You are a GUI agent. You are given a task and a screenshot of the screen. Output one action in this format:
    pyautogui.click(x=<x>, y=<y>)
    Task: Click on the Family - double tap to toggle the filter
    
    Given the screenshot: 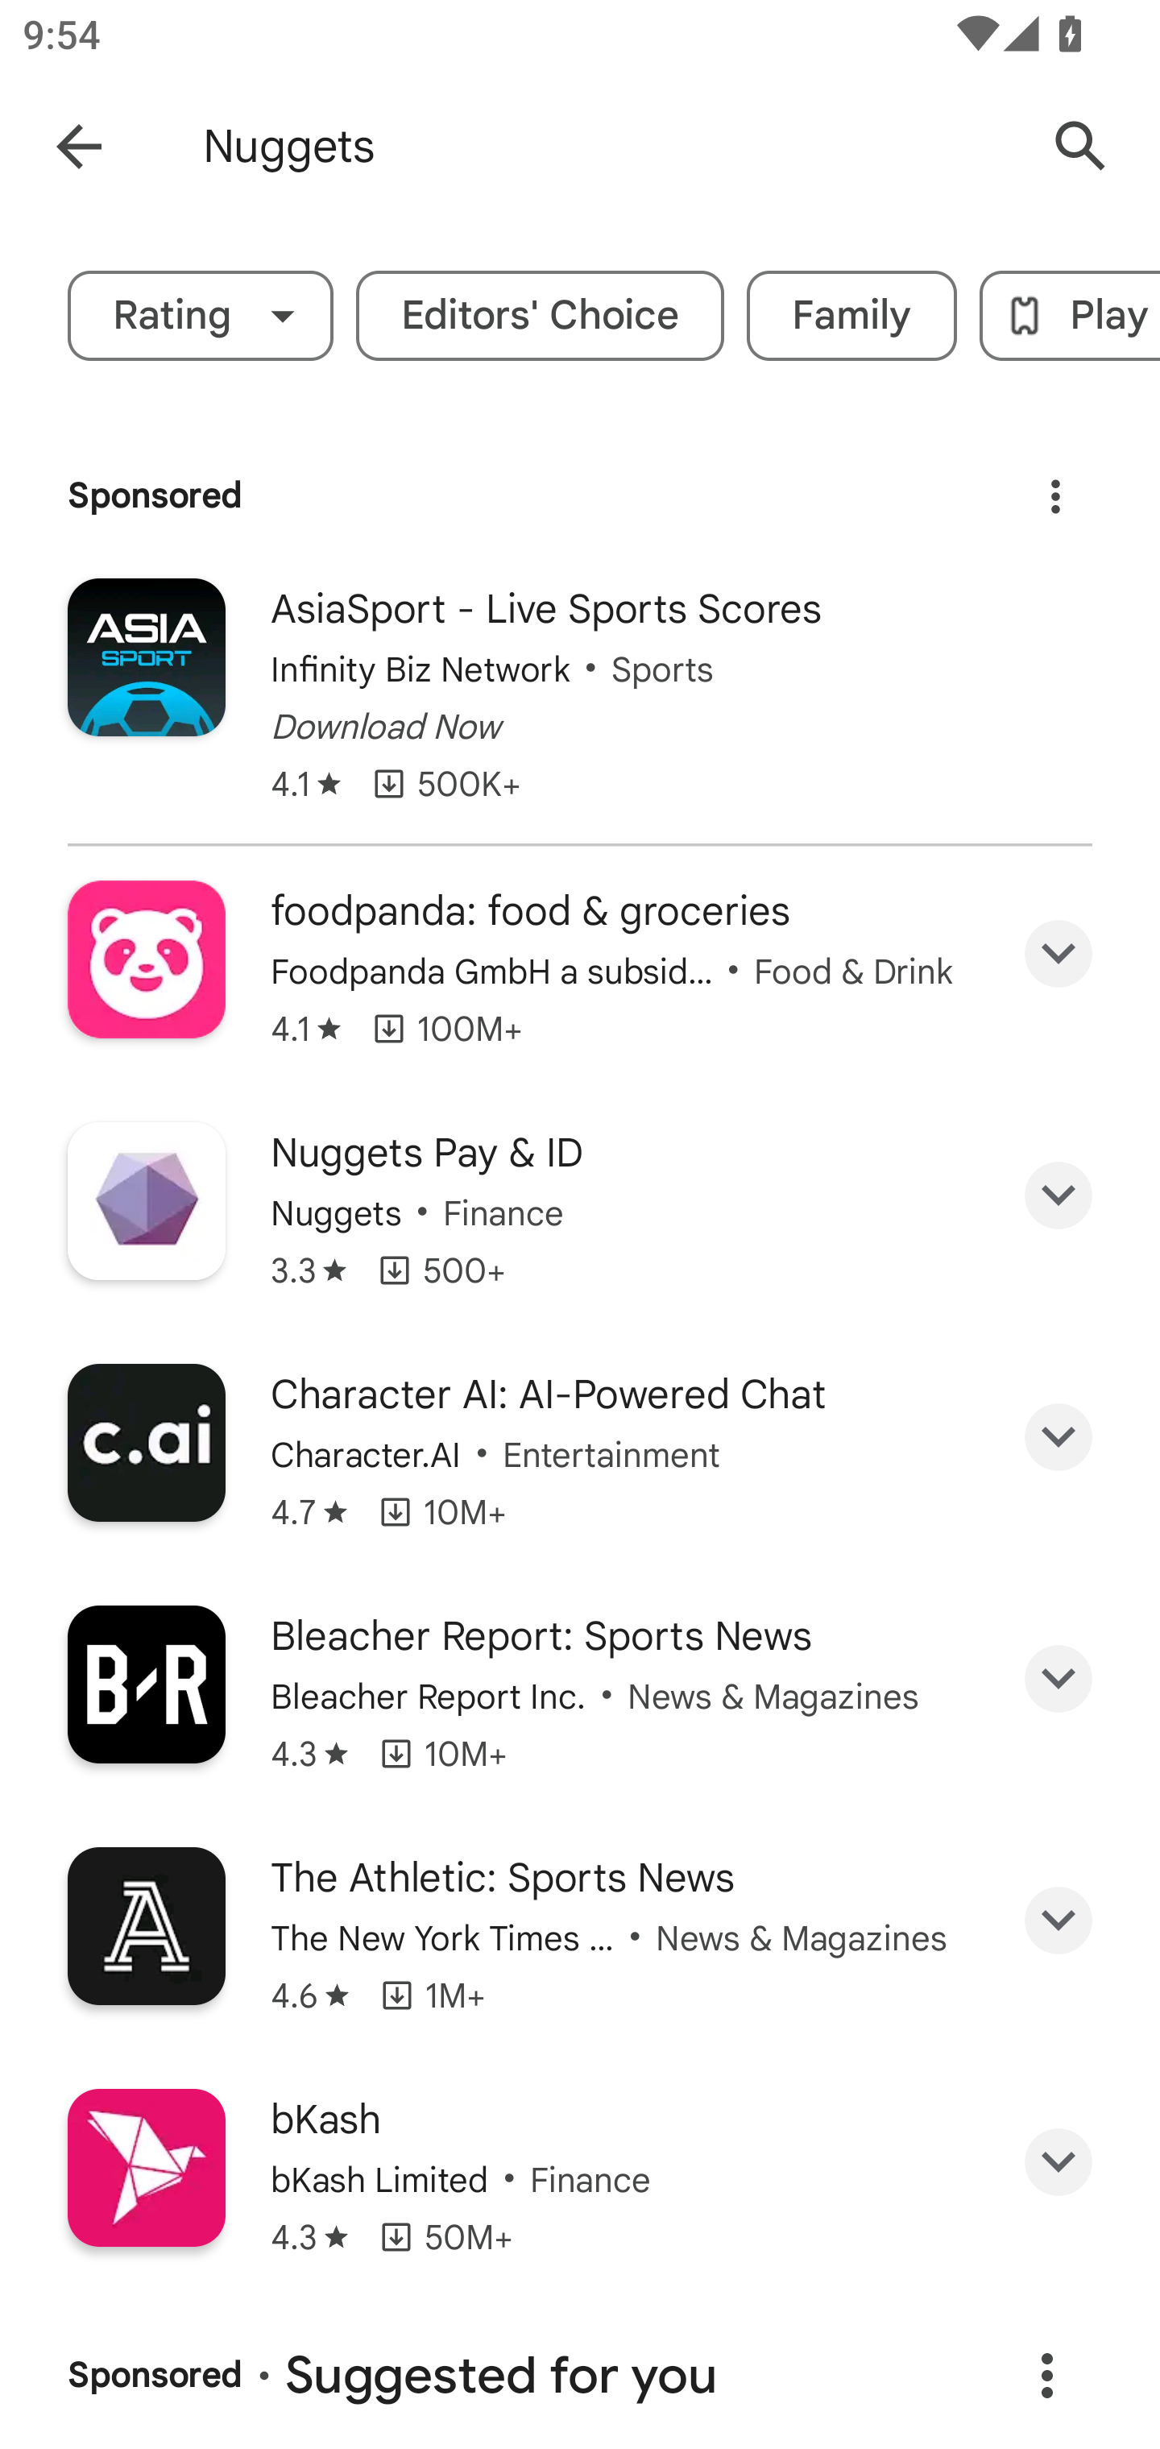 What is the action you would take?
    pyautogui.click(x=852, y=316)
    